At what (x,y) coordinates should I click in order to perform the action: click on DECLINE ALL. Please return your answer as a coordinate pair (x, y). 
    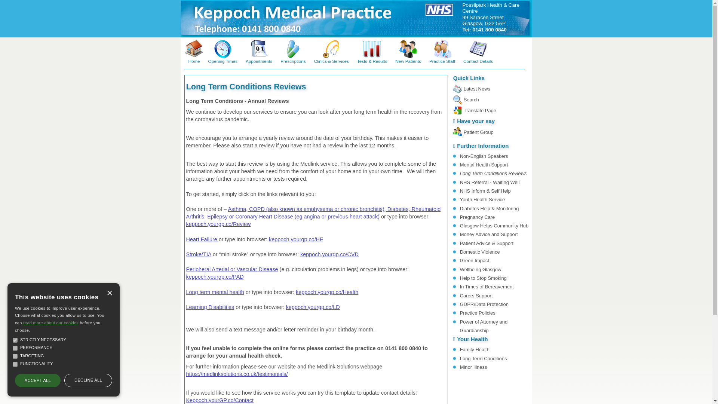
    Looking at the image, I should click on (88, 380).